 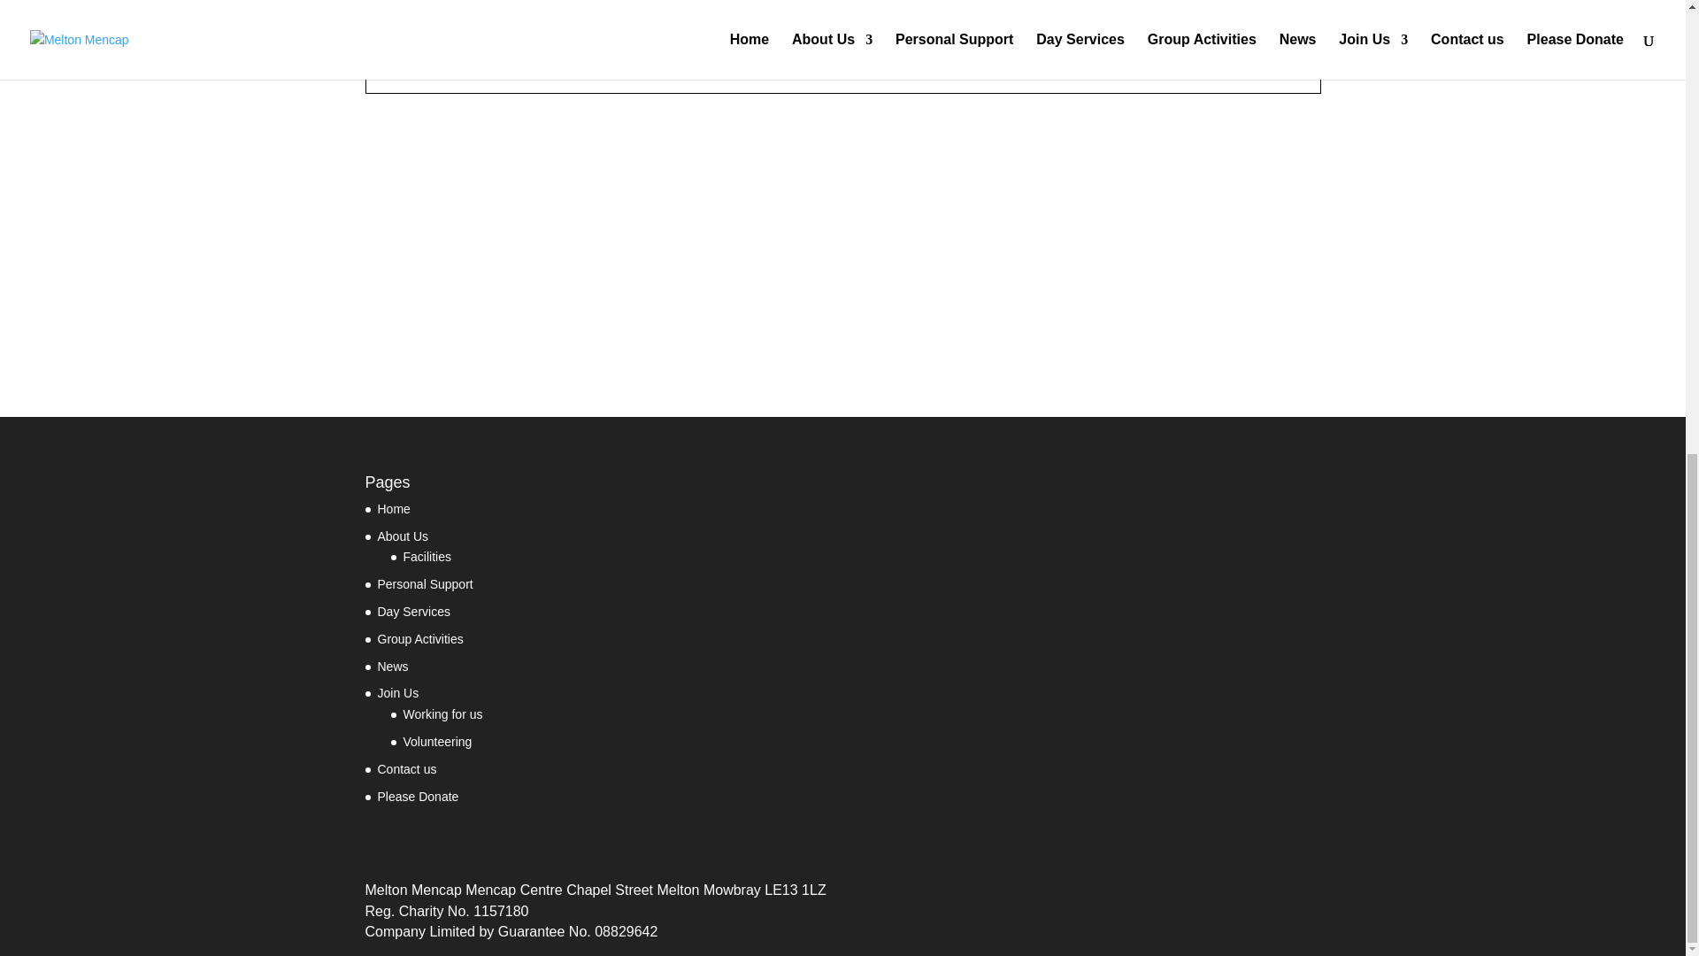 I want to click on Day Services, so click(x=413, y=611).